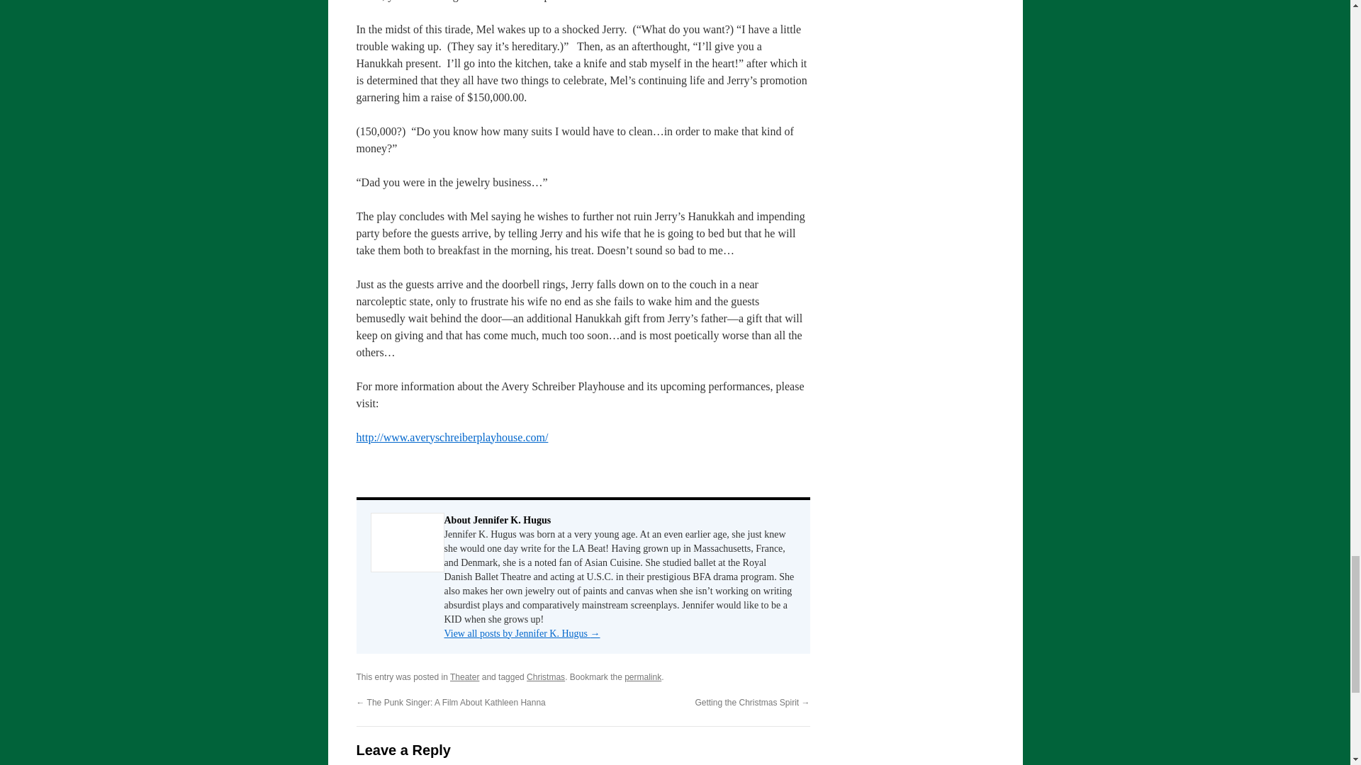  I want to click on permalink, so click(643, 677).